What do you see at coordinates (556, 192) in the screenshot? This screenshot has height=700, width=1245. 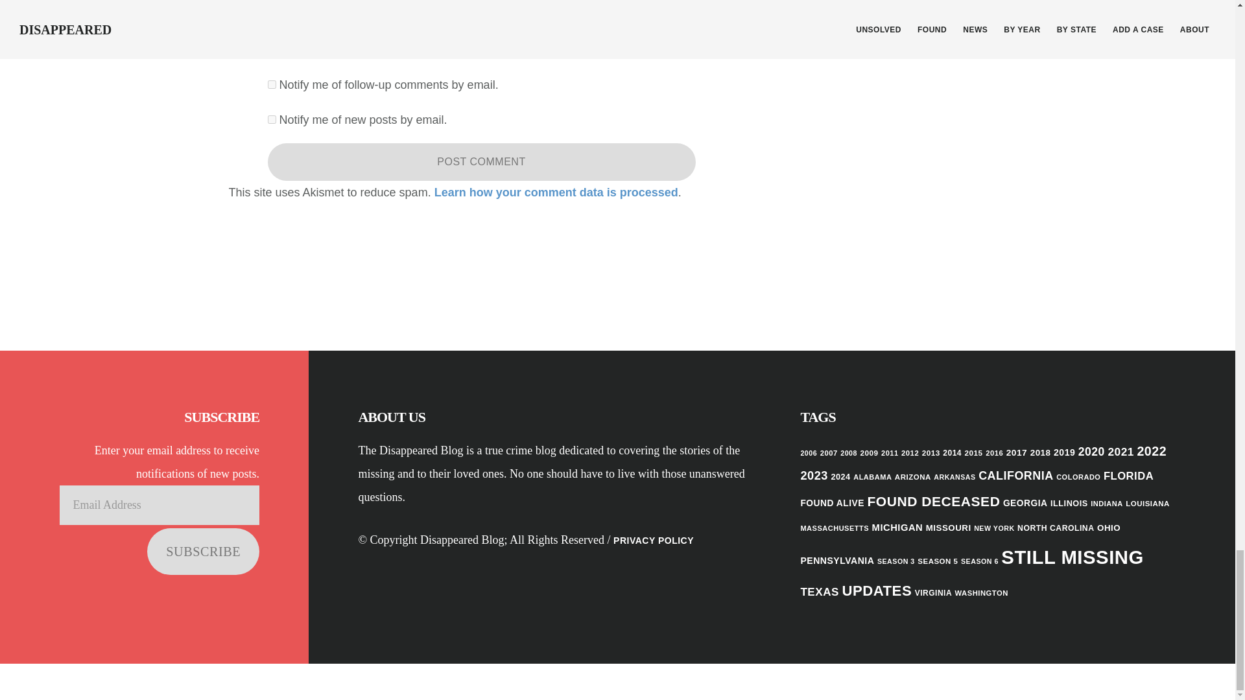 I see `Learn how your comment data is processed` at bounding box center [556, 192].